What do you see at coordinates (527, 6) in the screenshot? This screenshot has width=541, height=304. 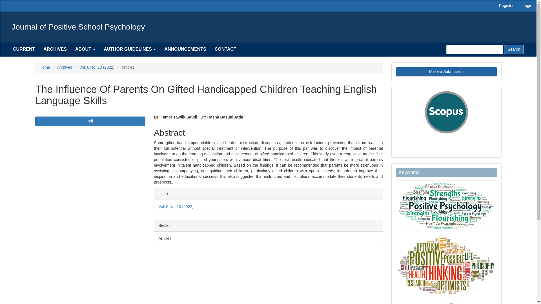 I see `Login` at bounding box center [527, 6].